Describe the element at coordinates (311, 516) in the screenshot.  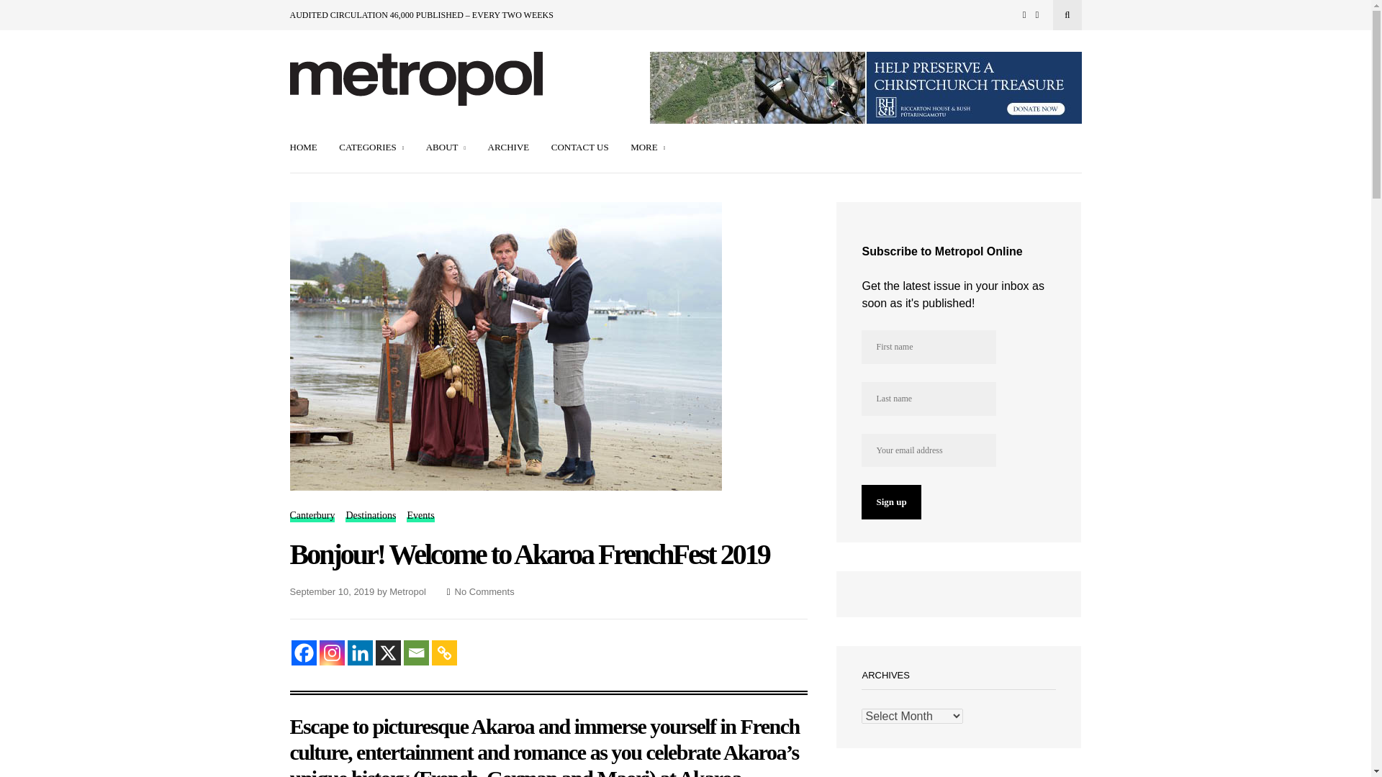
I see `Canterbury` at that location.